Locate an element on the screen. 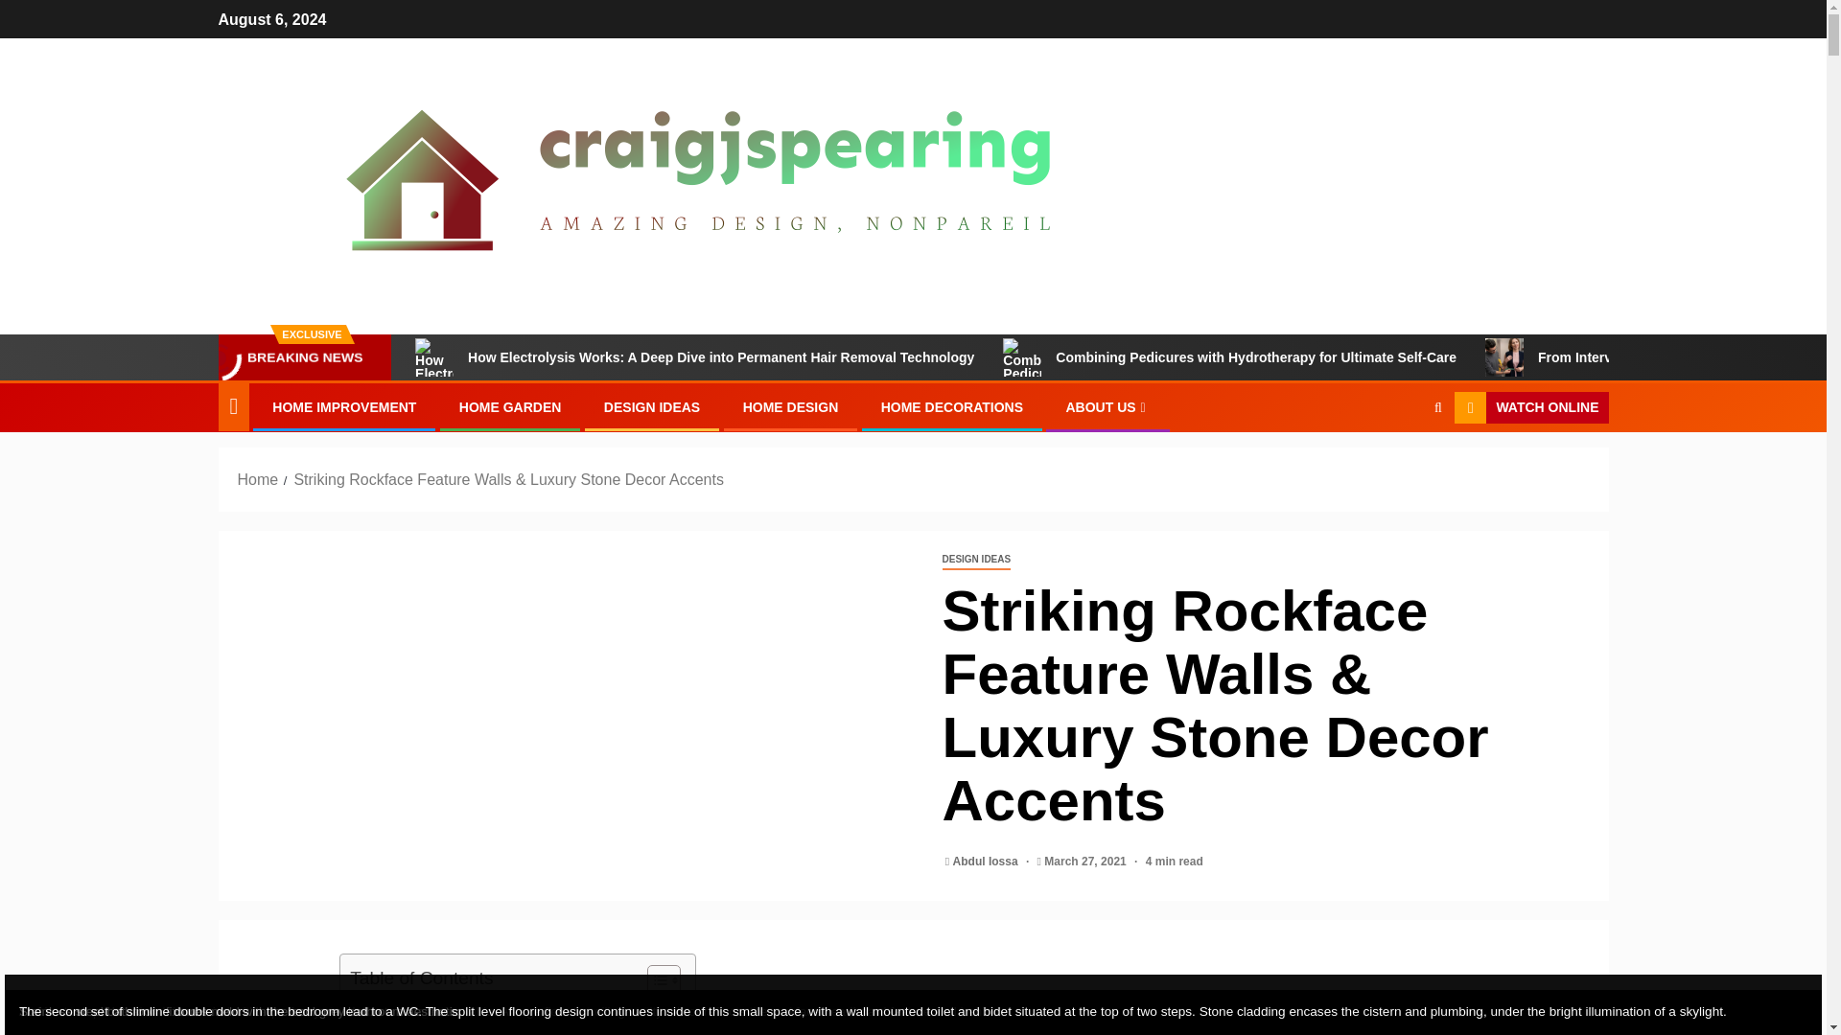 This screenshot has width=1841, height=1035. Abdul Iossa is located at coordinates (988, 862).